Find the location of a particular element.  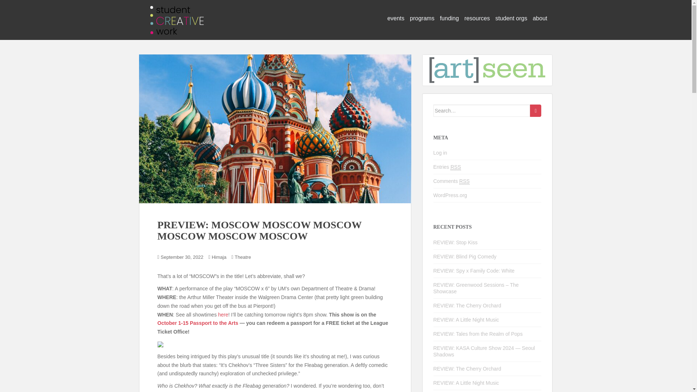

October 1-15 Passport to the Arts is located at coordinates (197, 323).